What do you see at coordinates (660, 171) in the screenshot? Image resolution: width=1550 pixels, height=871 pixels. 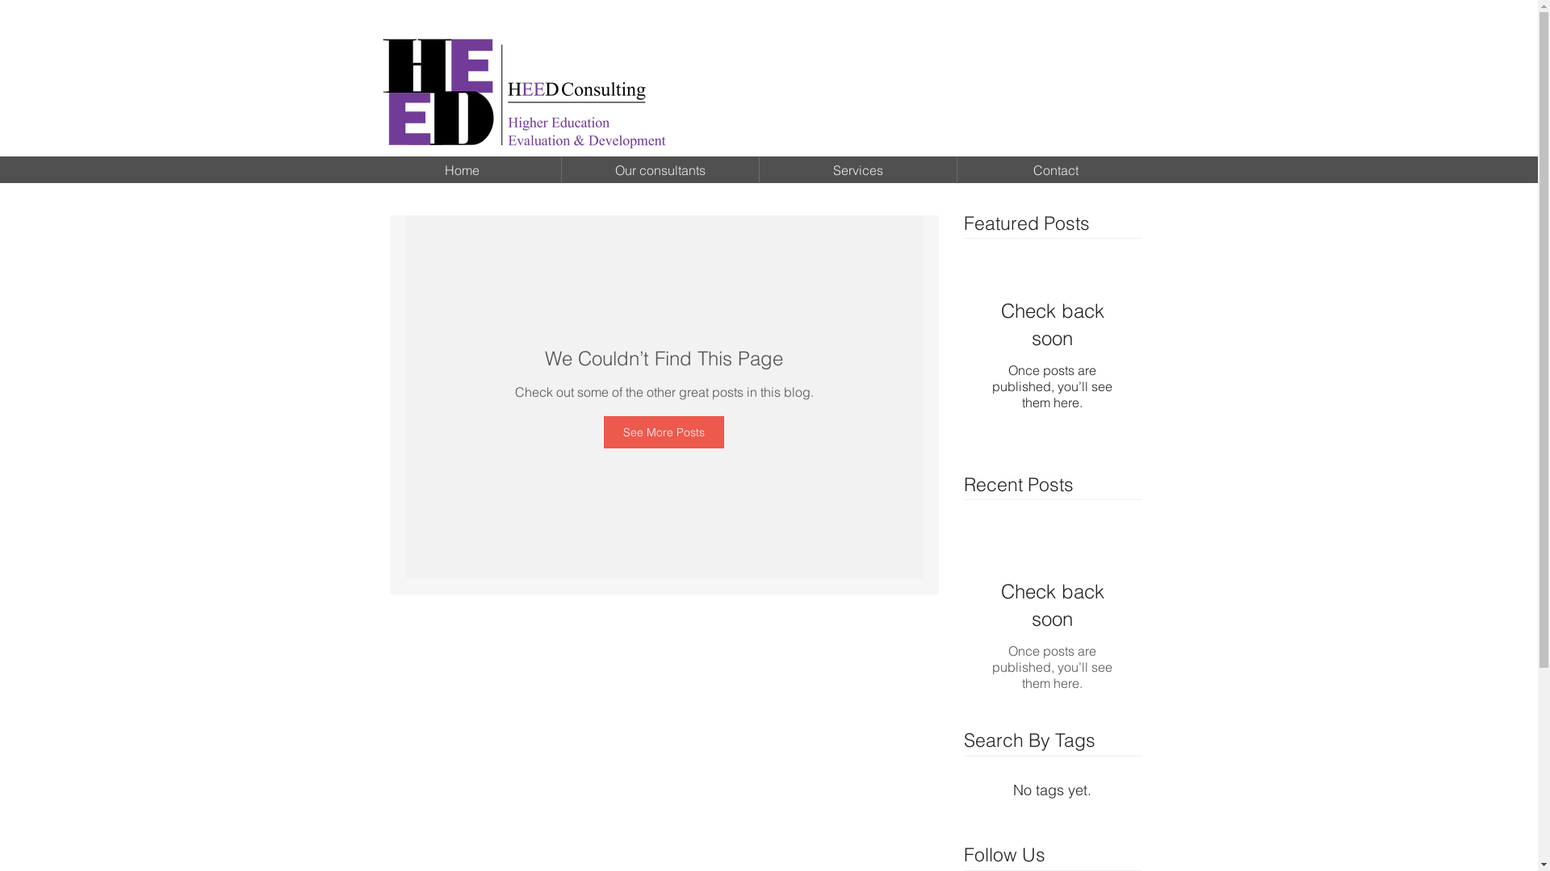 I see `Our consultants` at bounding box center [660, 171].